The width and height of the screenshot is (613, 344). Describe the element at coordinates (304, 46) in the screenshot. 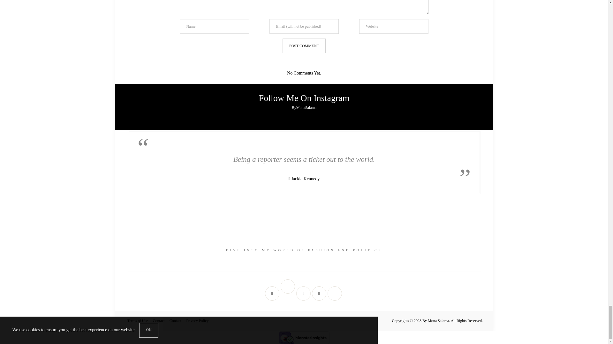

I see `Post comment` at that location.